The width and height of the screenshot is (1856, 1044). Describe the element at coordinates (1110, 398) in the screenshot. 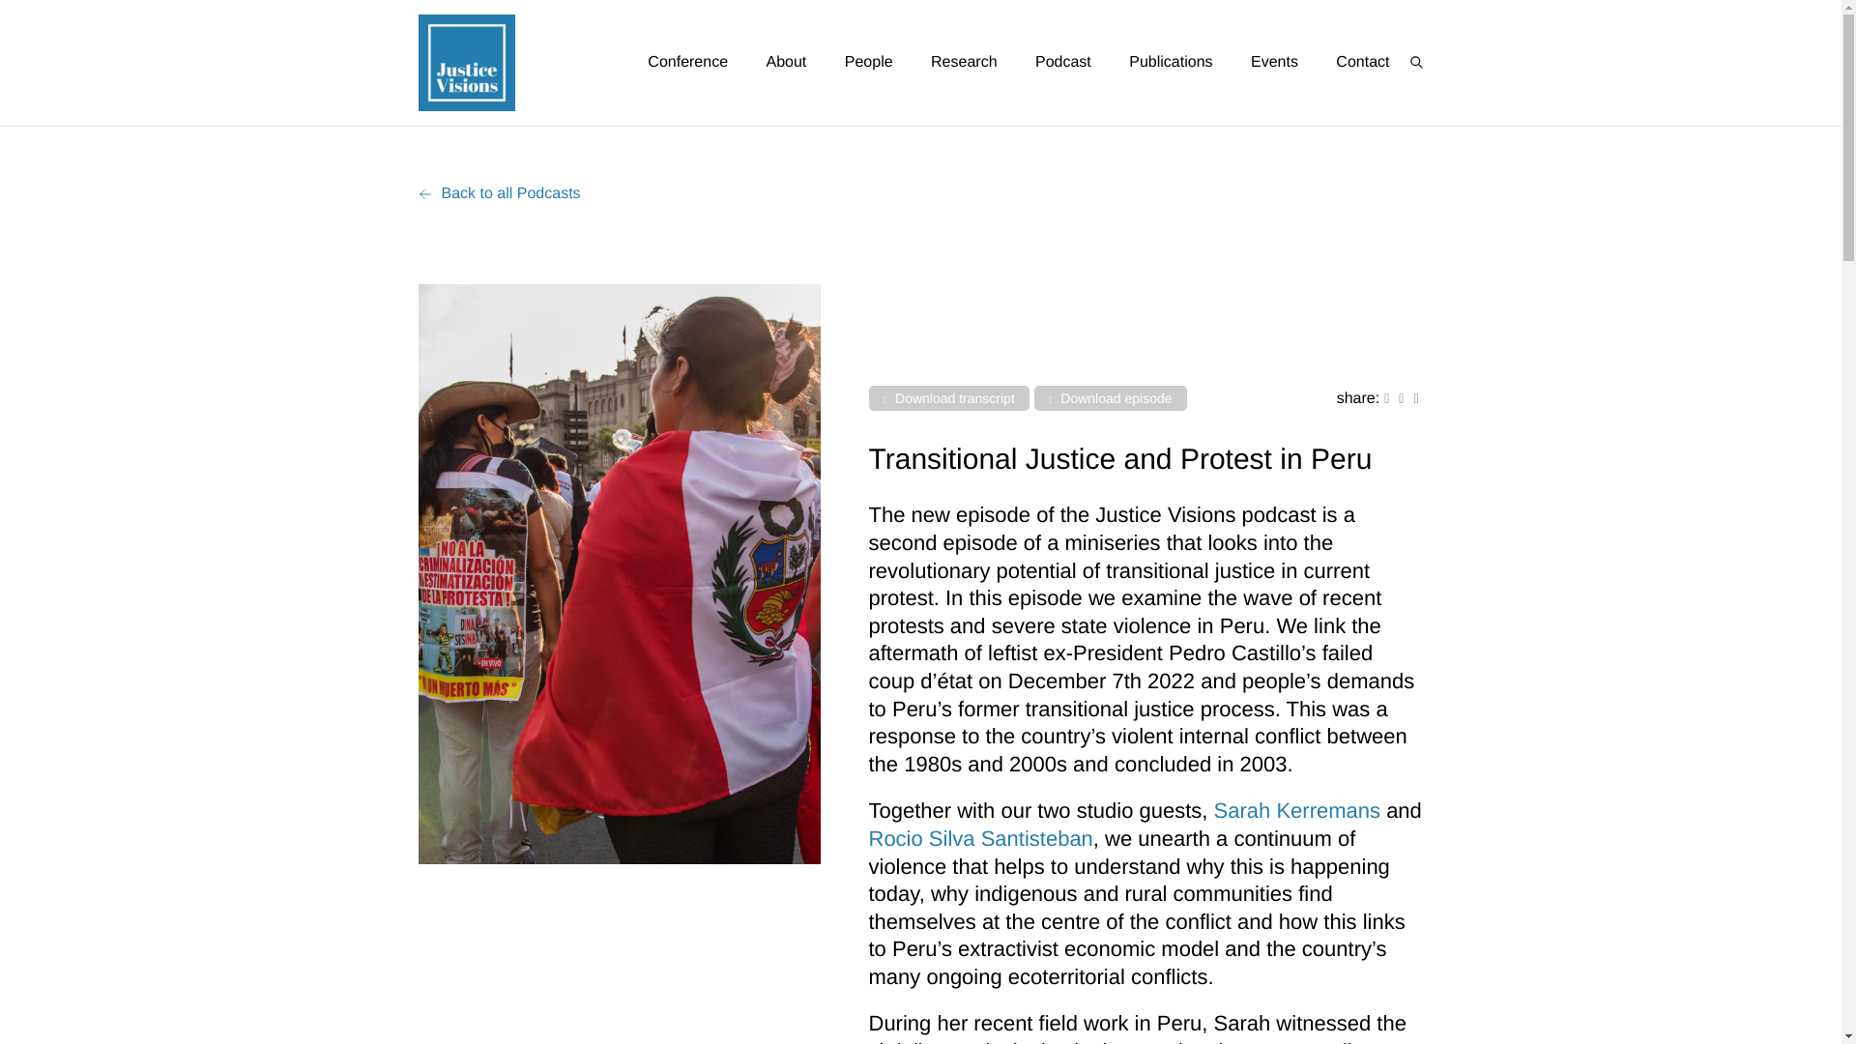

I see `Download episode` at that location.